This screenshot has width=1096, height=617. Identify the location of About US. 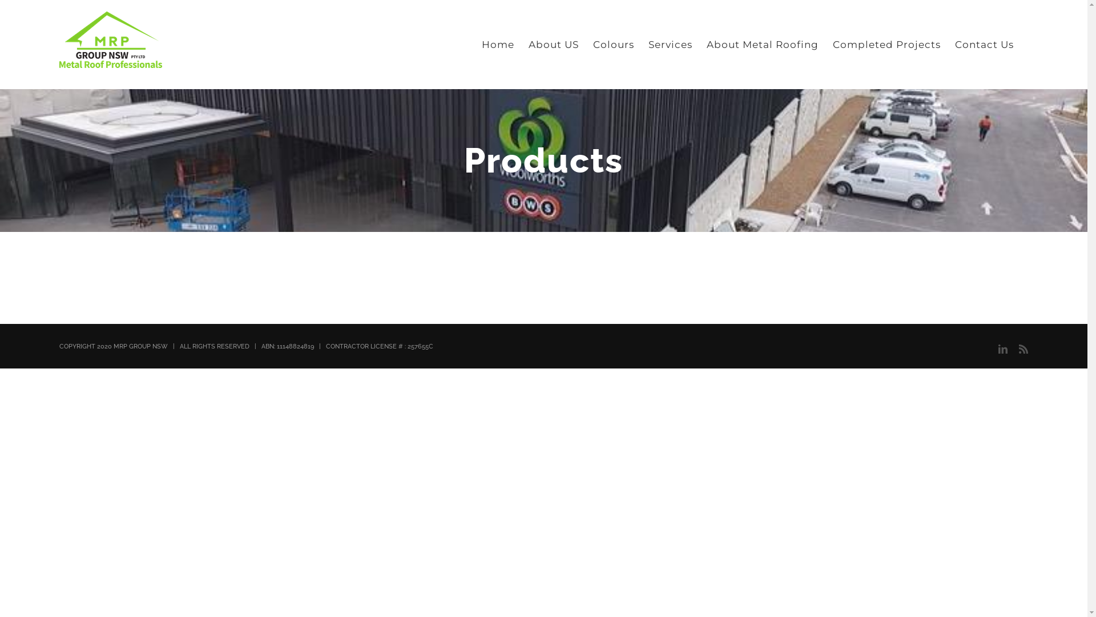
(554, 45).